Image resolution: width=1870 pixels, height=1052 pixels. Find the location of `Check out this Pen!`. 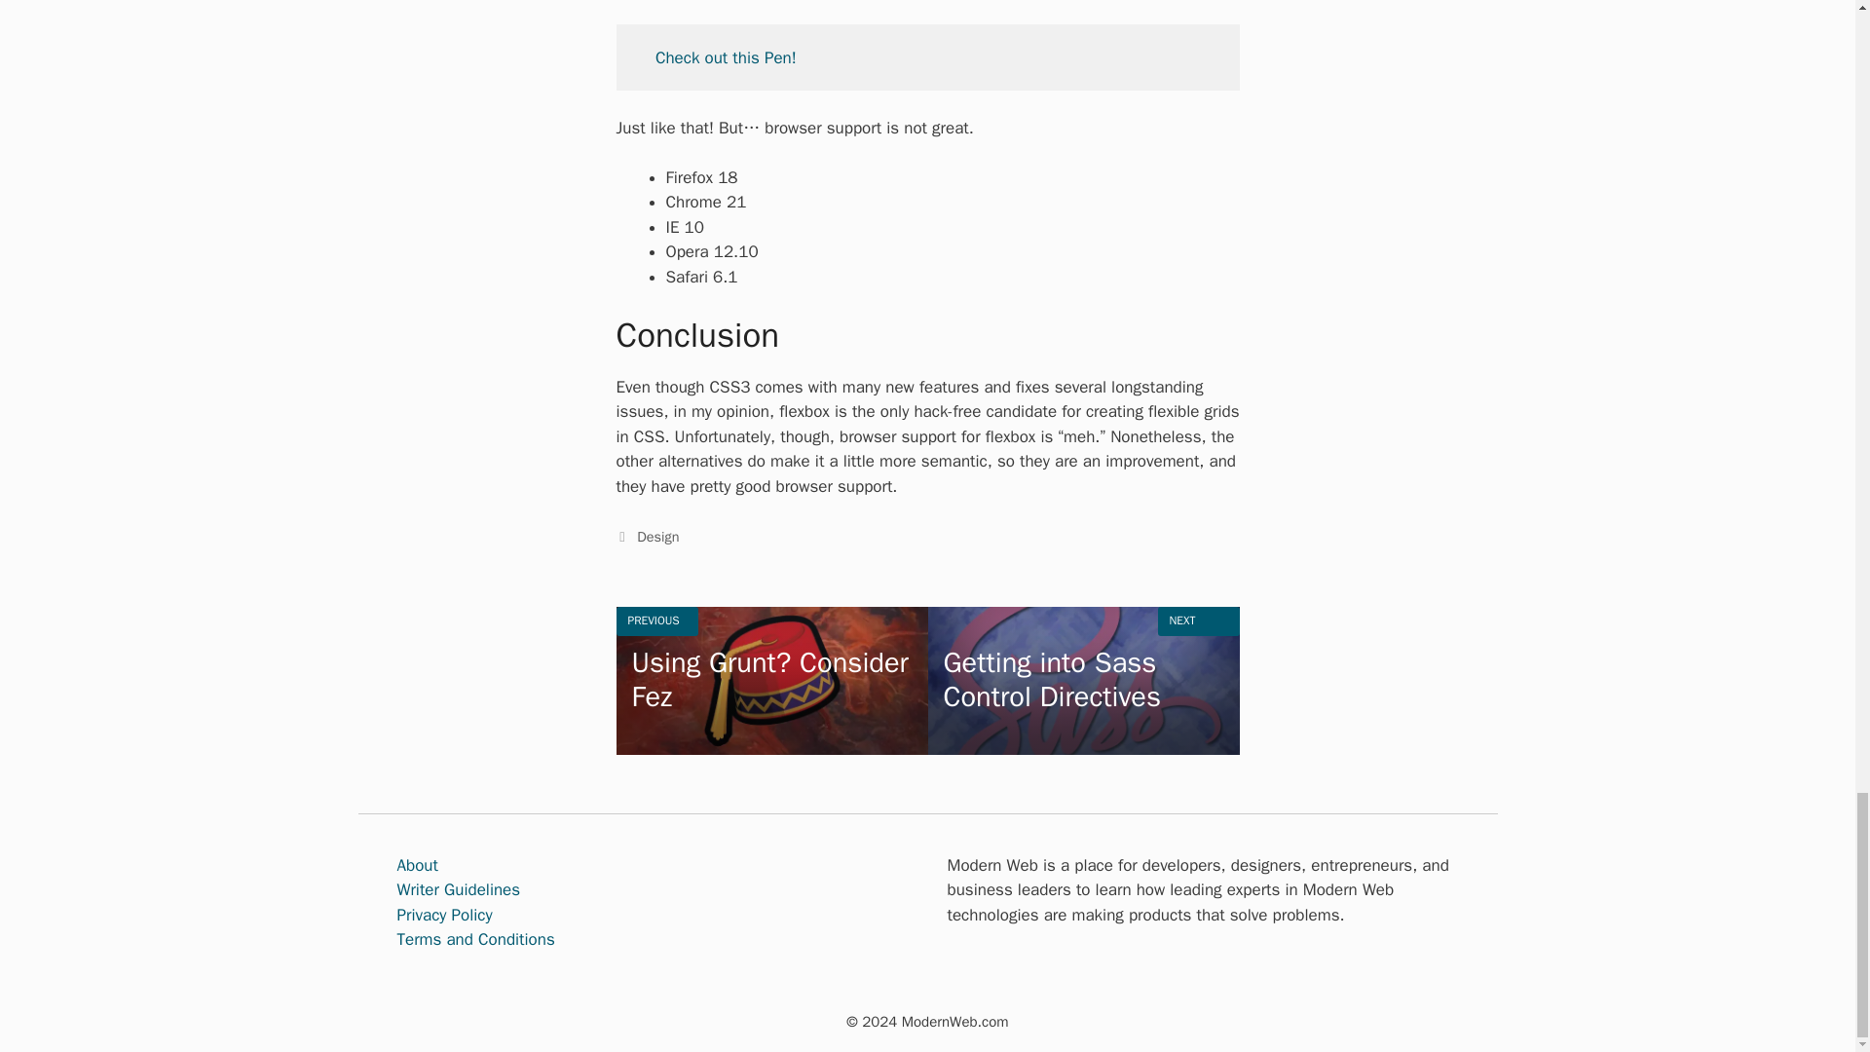

Check out this Pen! is located at coordinates (657, 537).